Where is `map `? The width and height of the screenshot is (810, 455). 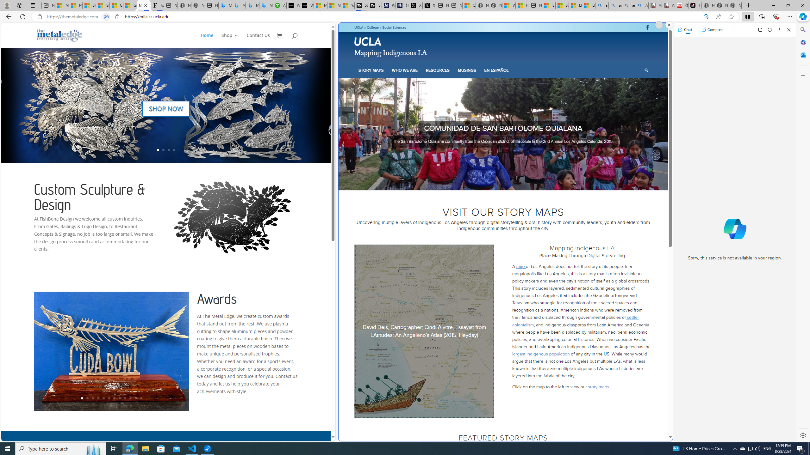
map  is located at coordinates (521, 266).